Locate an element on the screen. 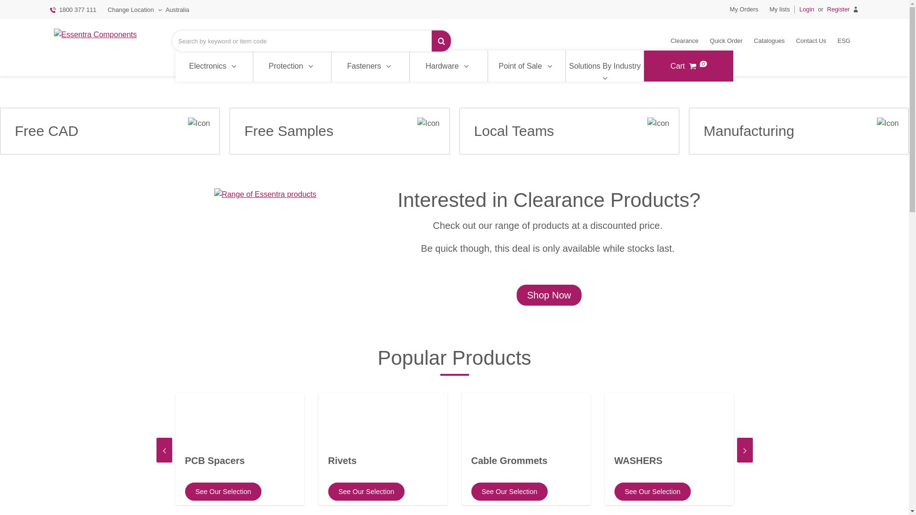 Image resolution: width=916 pixels, height=515 pixels. See Our Selection is located at coordinates (223, 492).